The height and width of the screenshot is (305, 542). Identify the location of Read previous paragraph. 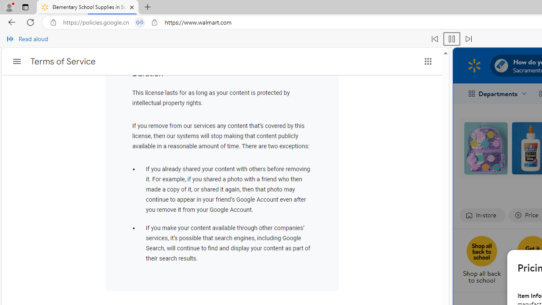
(434, 39).